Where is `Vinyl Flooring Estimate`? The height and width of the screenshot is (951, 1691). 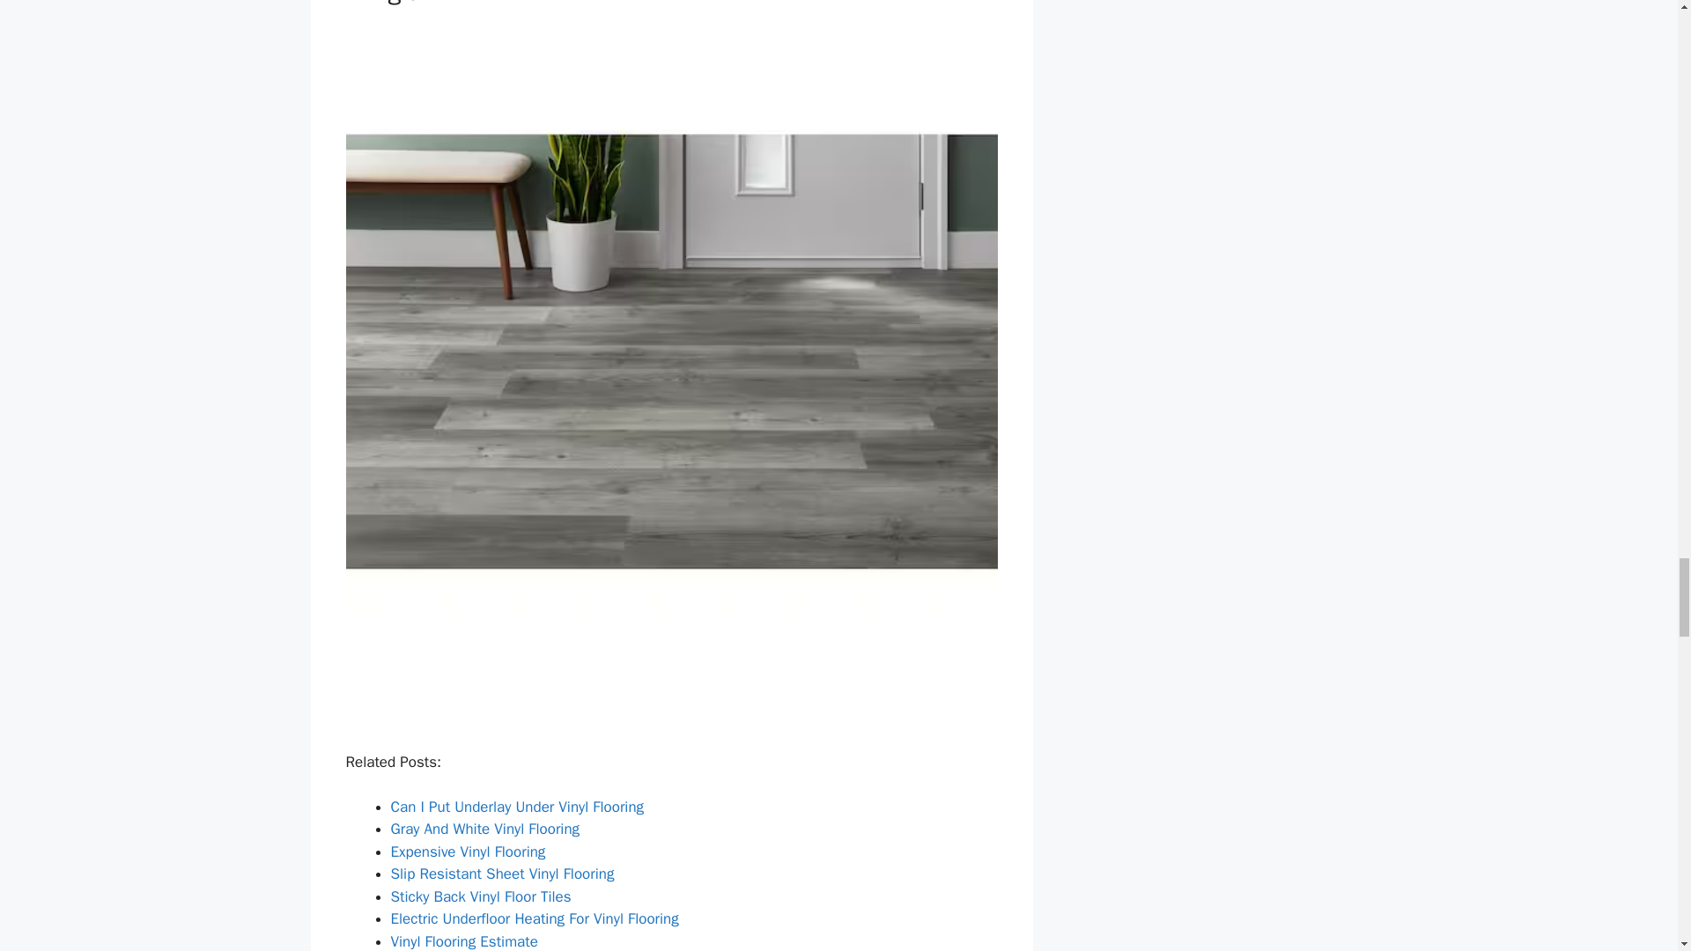
Vinyl Flooring Estimate is located at coordinates (463, 940).